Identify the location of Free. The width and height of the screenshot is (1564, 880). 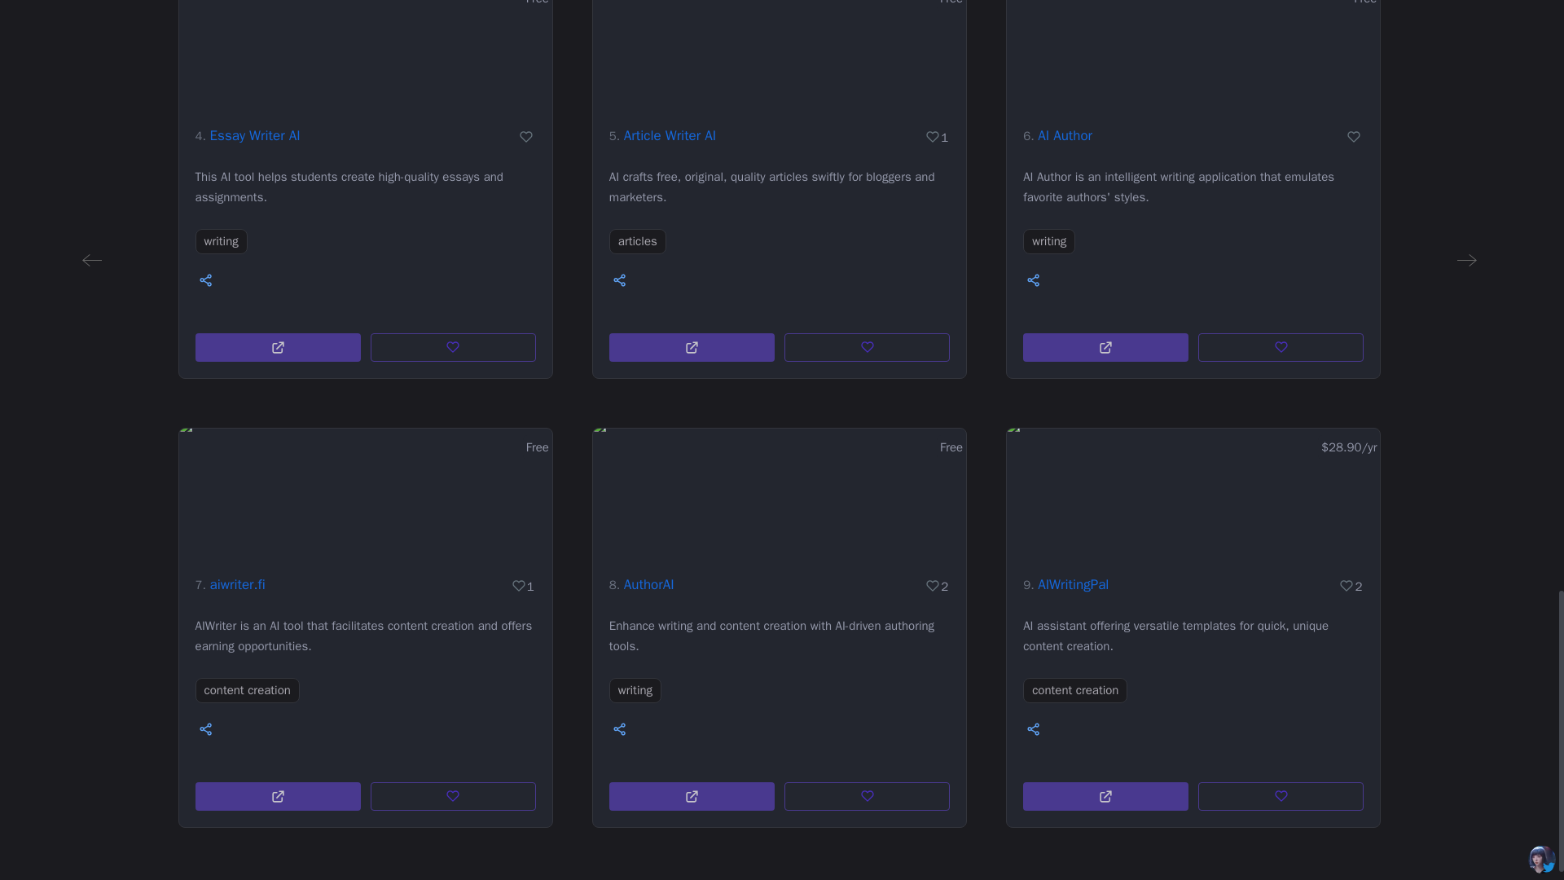
(365, 52).